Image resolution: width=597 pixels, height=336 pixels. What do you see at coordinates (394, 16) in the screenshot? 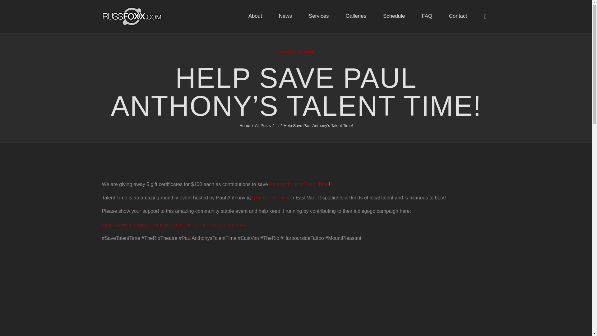
I see `Schedule` at bounding box center [394, 16].